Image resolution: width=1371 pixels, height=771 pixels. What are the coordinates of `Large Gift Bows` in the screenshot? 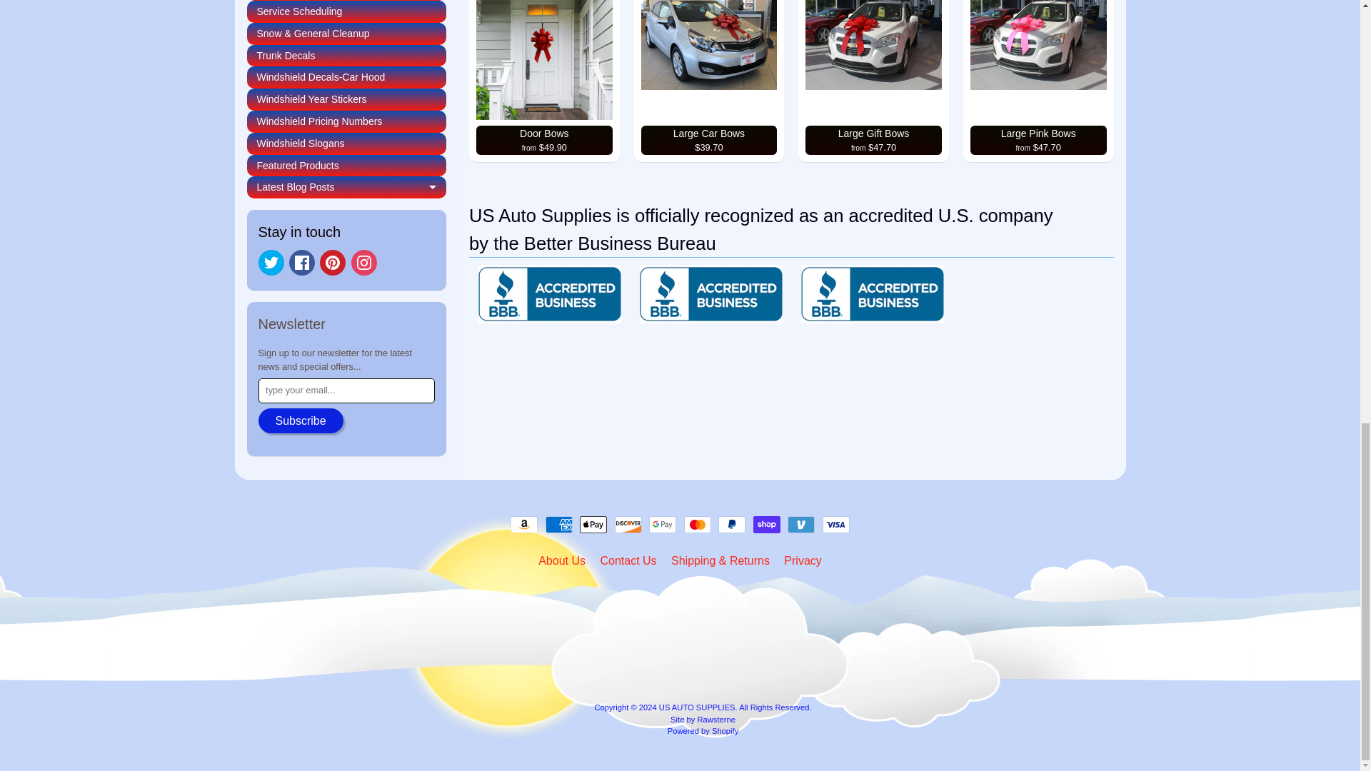 It's located at (873, 81).